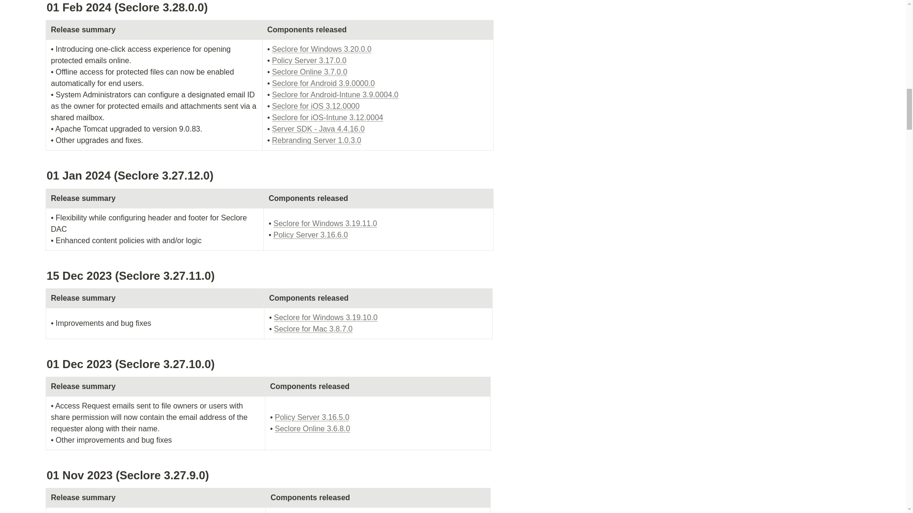 Image resolution: width=913 pixels, height=513 pixels. Describe the element at coordinates (310, 235) in the screenshot. I see `Policy Server 3.16.6.0` at that location.